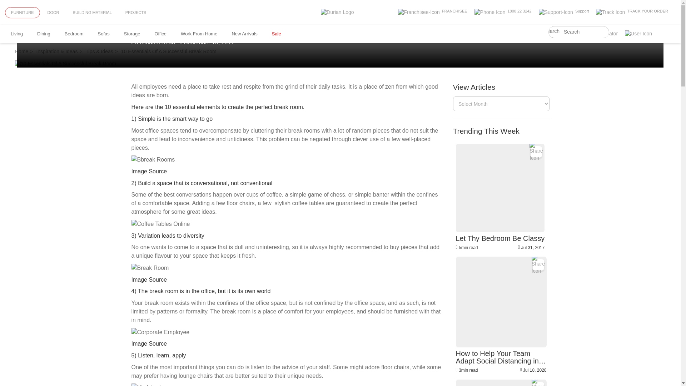 This screenshot has height=386, width=686. I want to click on Support-Icon, so click(556, 12).